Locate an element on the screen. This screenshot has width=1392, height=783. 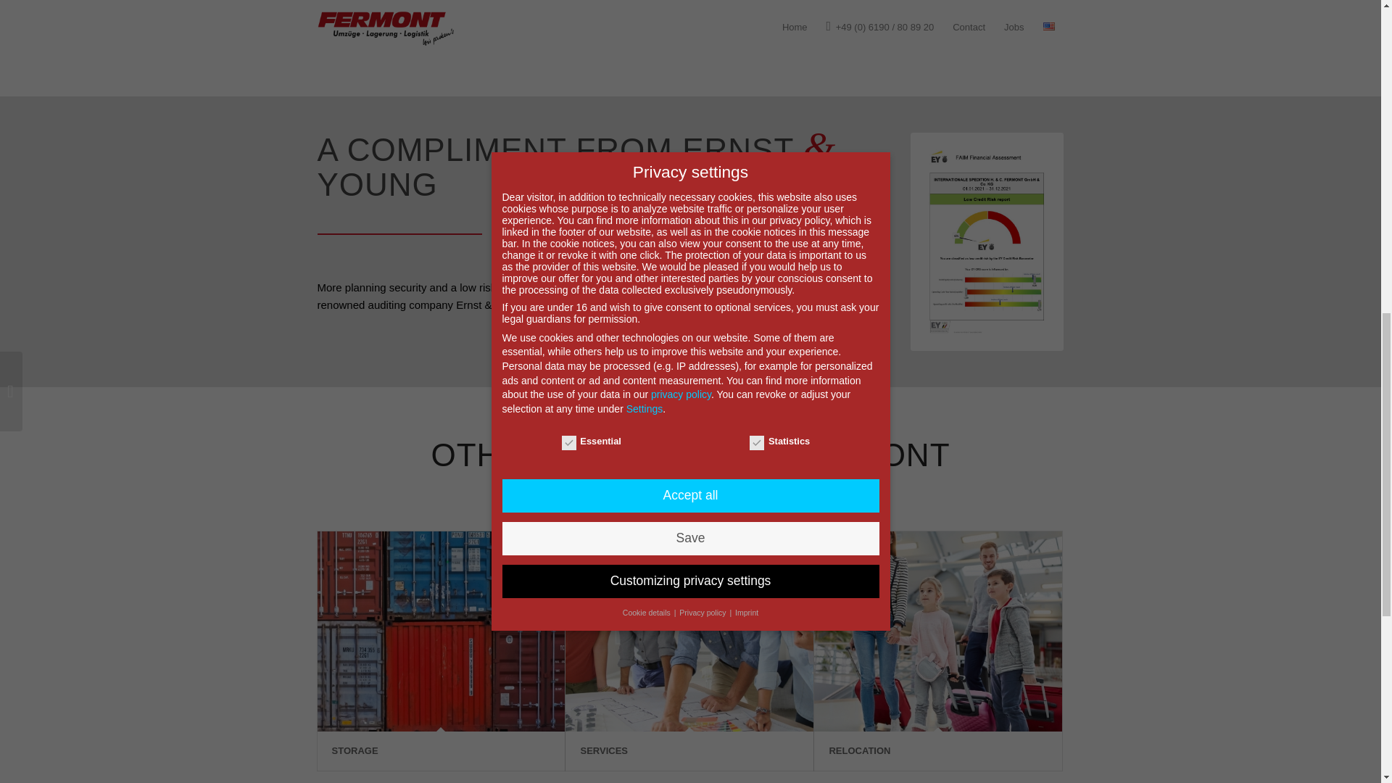
Storage is located at coordinates (355, 751).